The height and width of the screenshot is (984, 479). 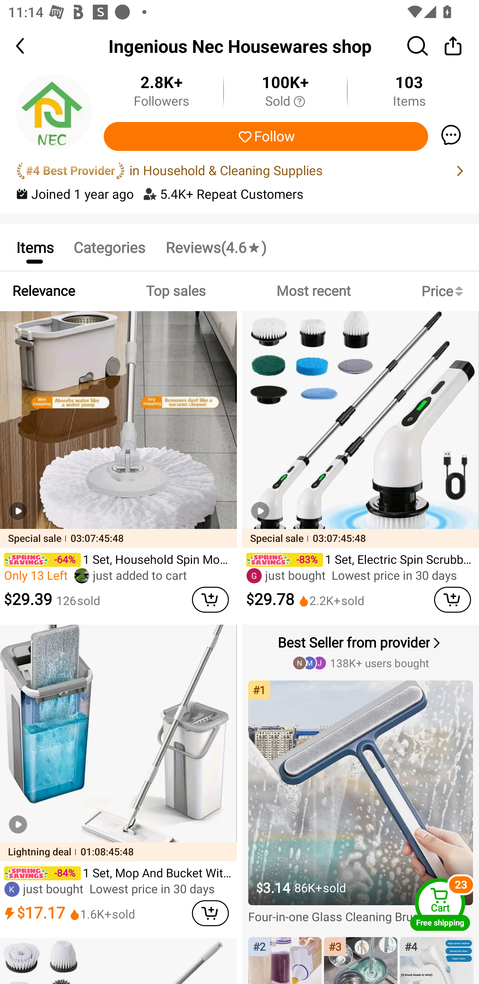 What do you see at coordinates (210, 913) in the screenshot?
I see `cart delete` at bounding box center [210, 913].